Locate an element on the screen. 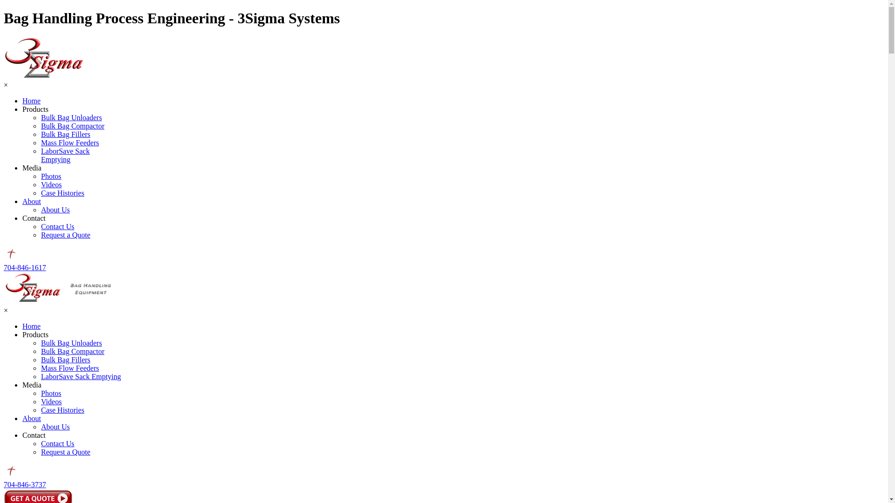  About Us is located at coordinates (55, 210).